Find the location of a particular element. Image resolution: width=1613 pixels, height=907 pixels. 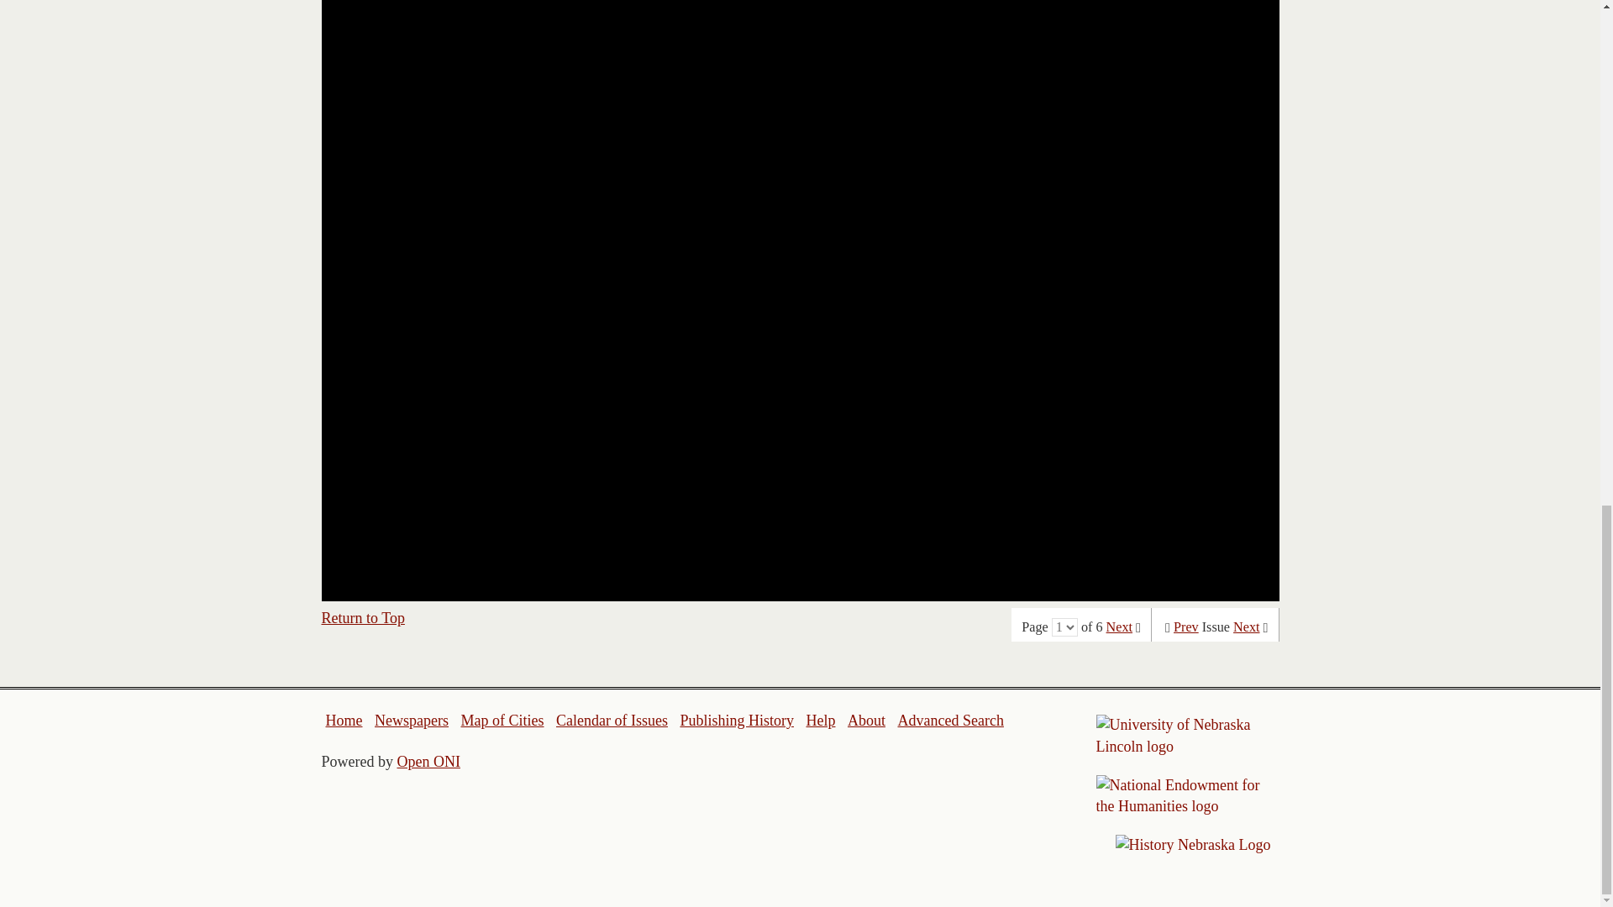

Next is located at coordinates (1247, 627).